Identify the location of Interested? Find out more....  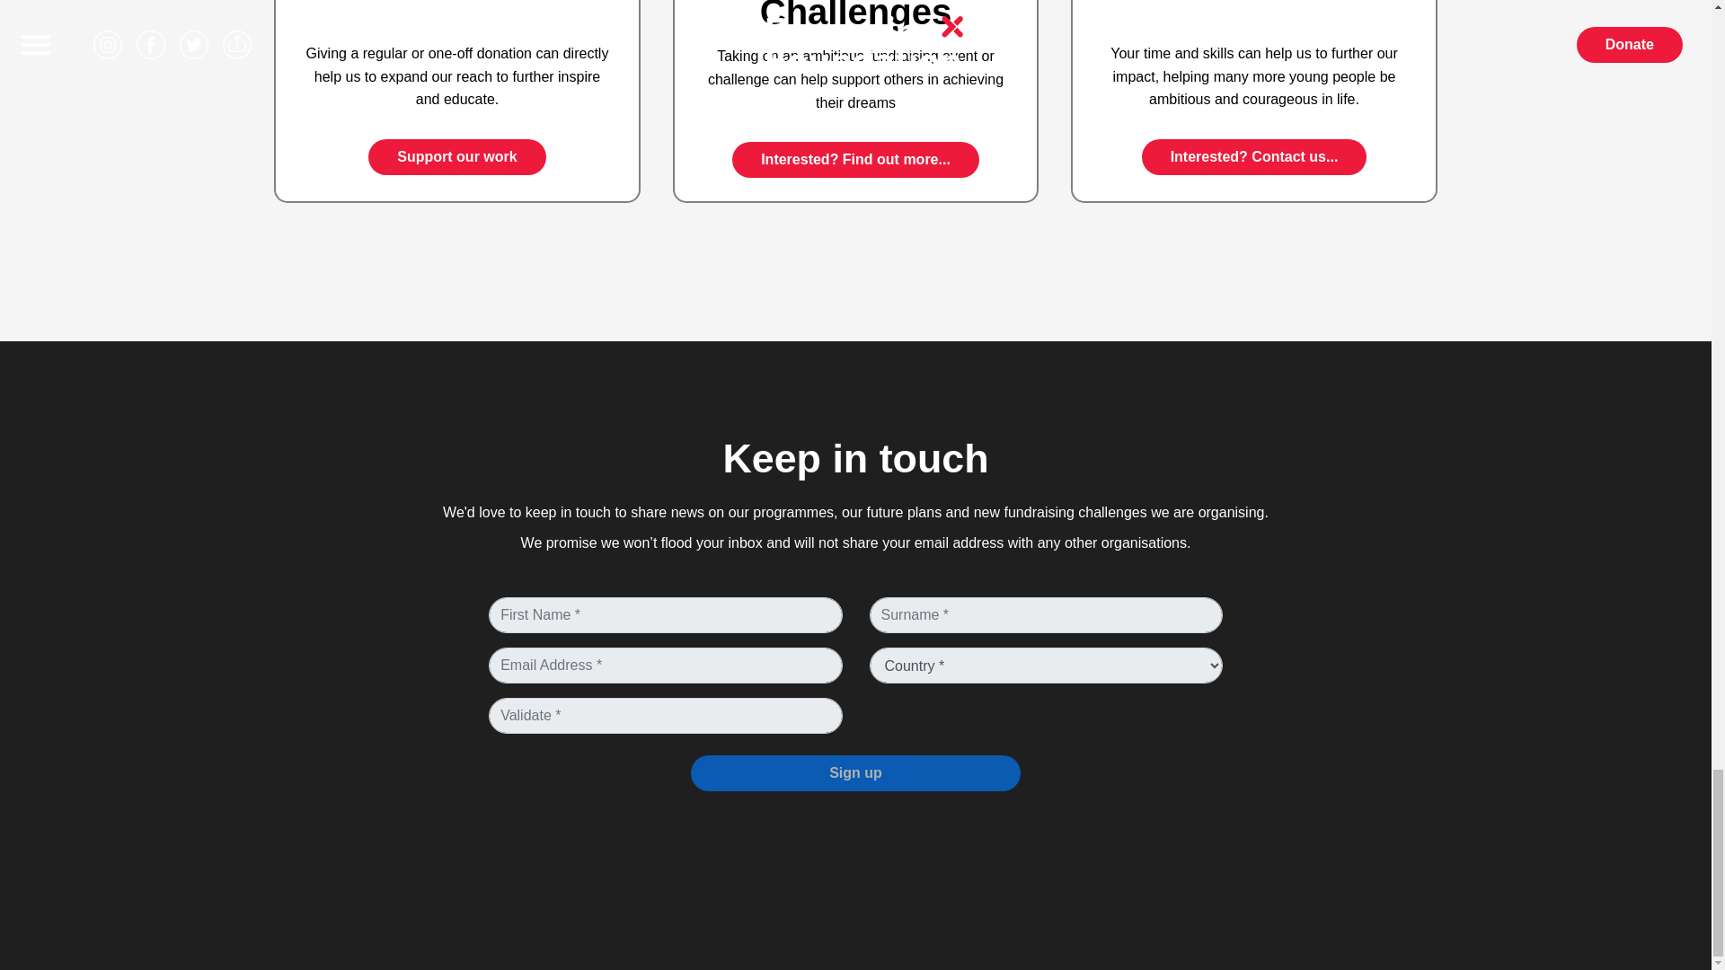
(855, 159).